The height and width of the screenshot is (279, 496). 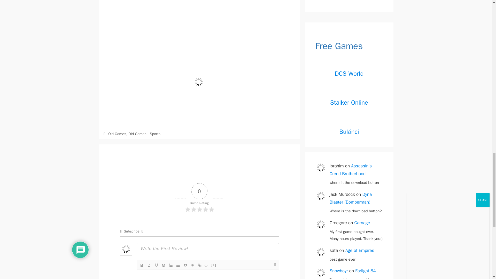 What do you see at coordinates (156, 265) in the screenshot?
I see `Underline` at bounding box center [156, 265].